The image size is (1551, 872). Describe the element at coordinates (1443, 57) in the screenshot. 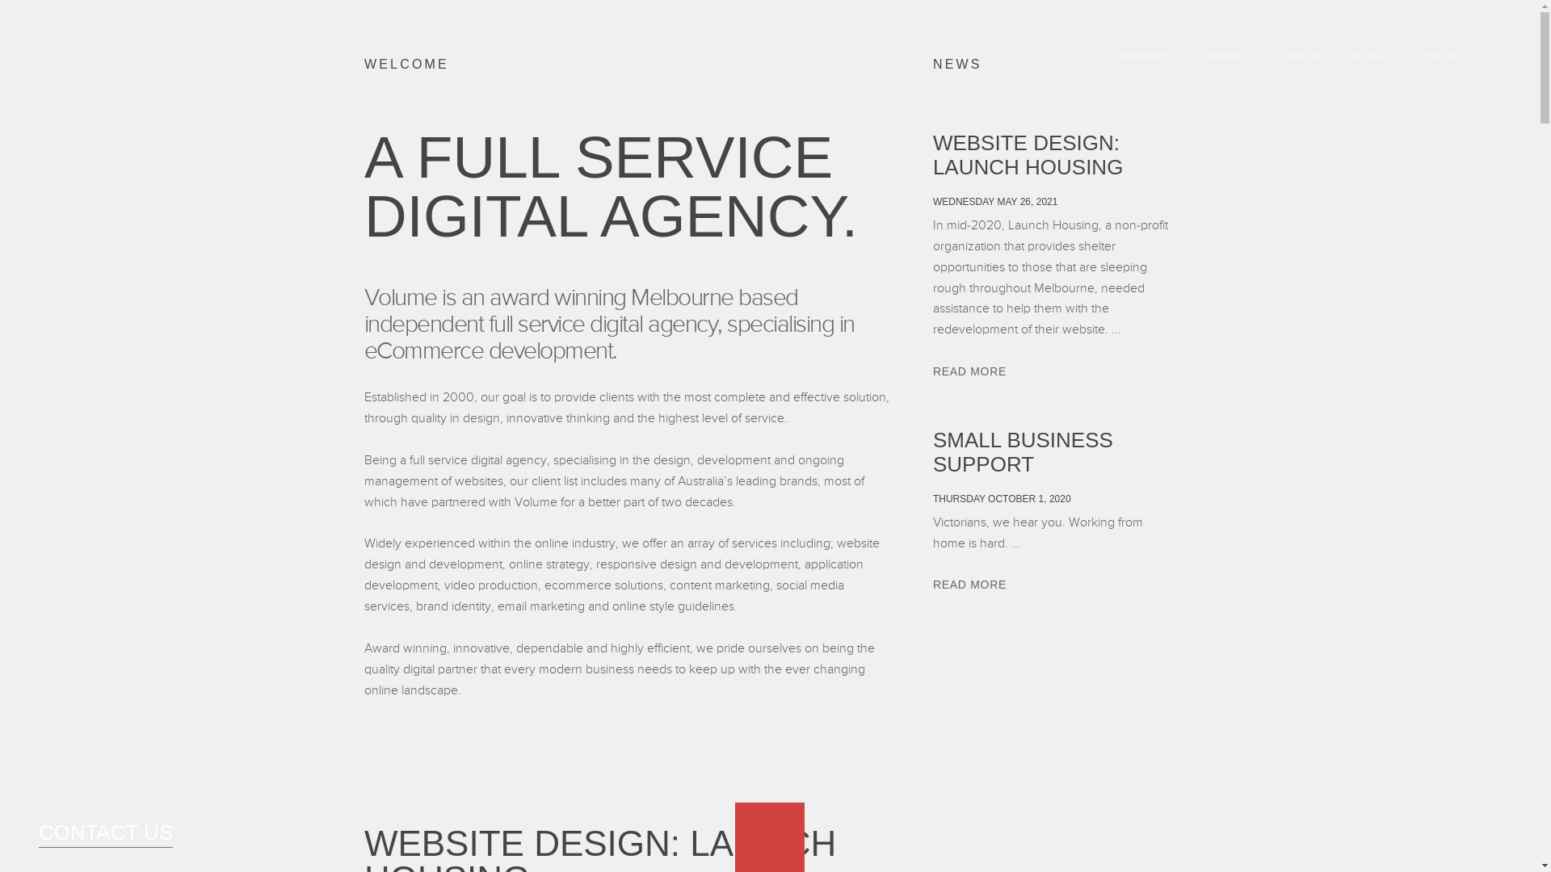

I see `CONTACT` at that location.